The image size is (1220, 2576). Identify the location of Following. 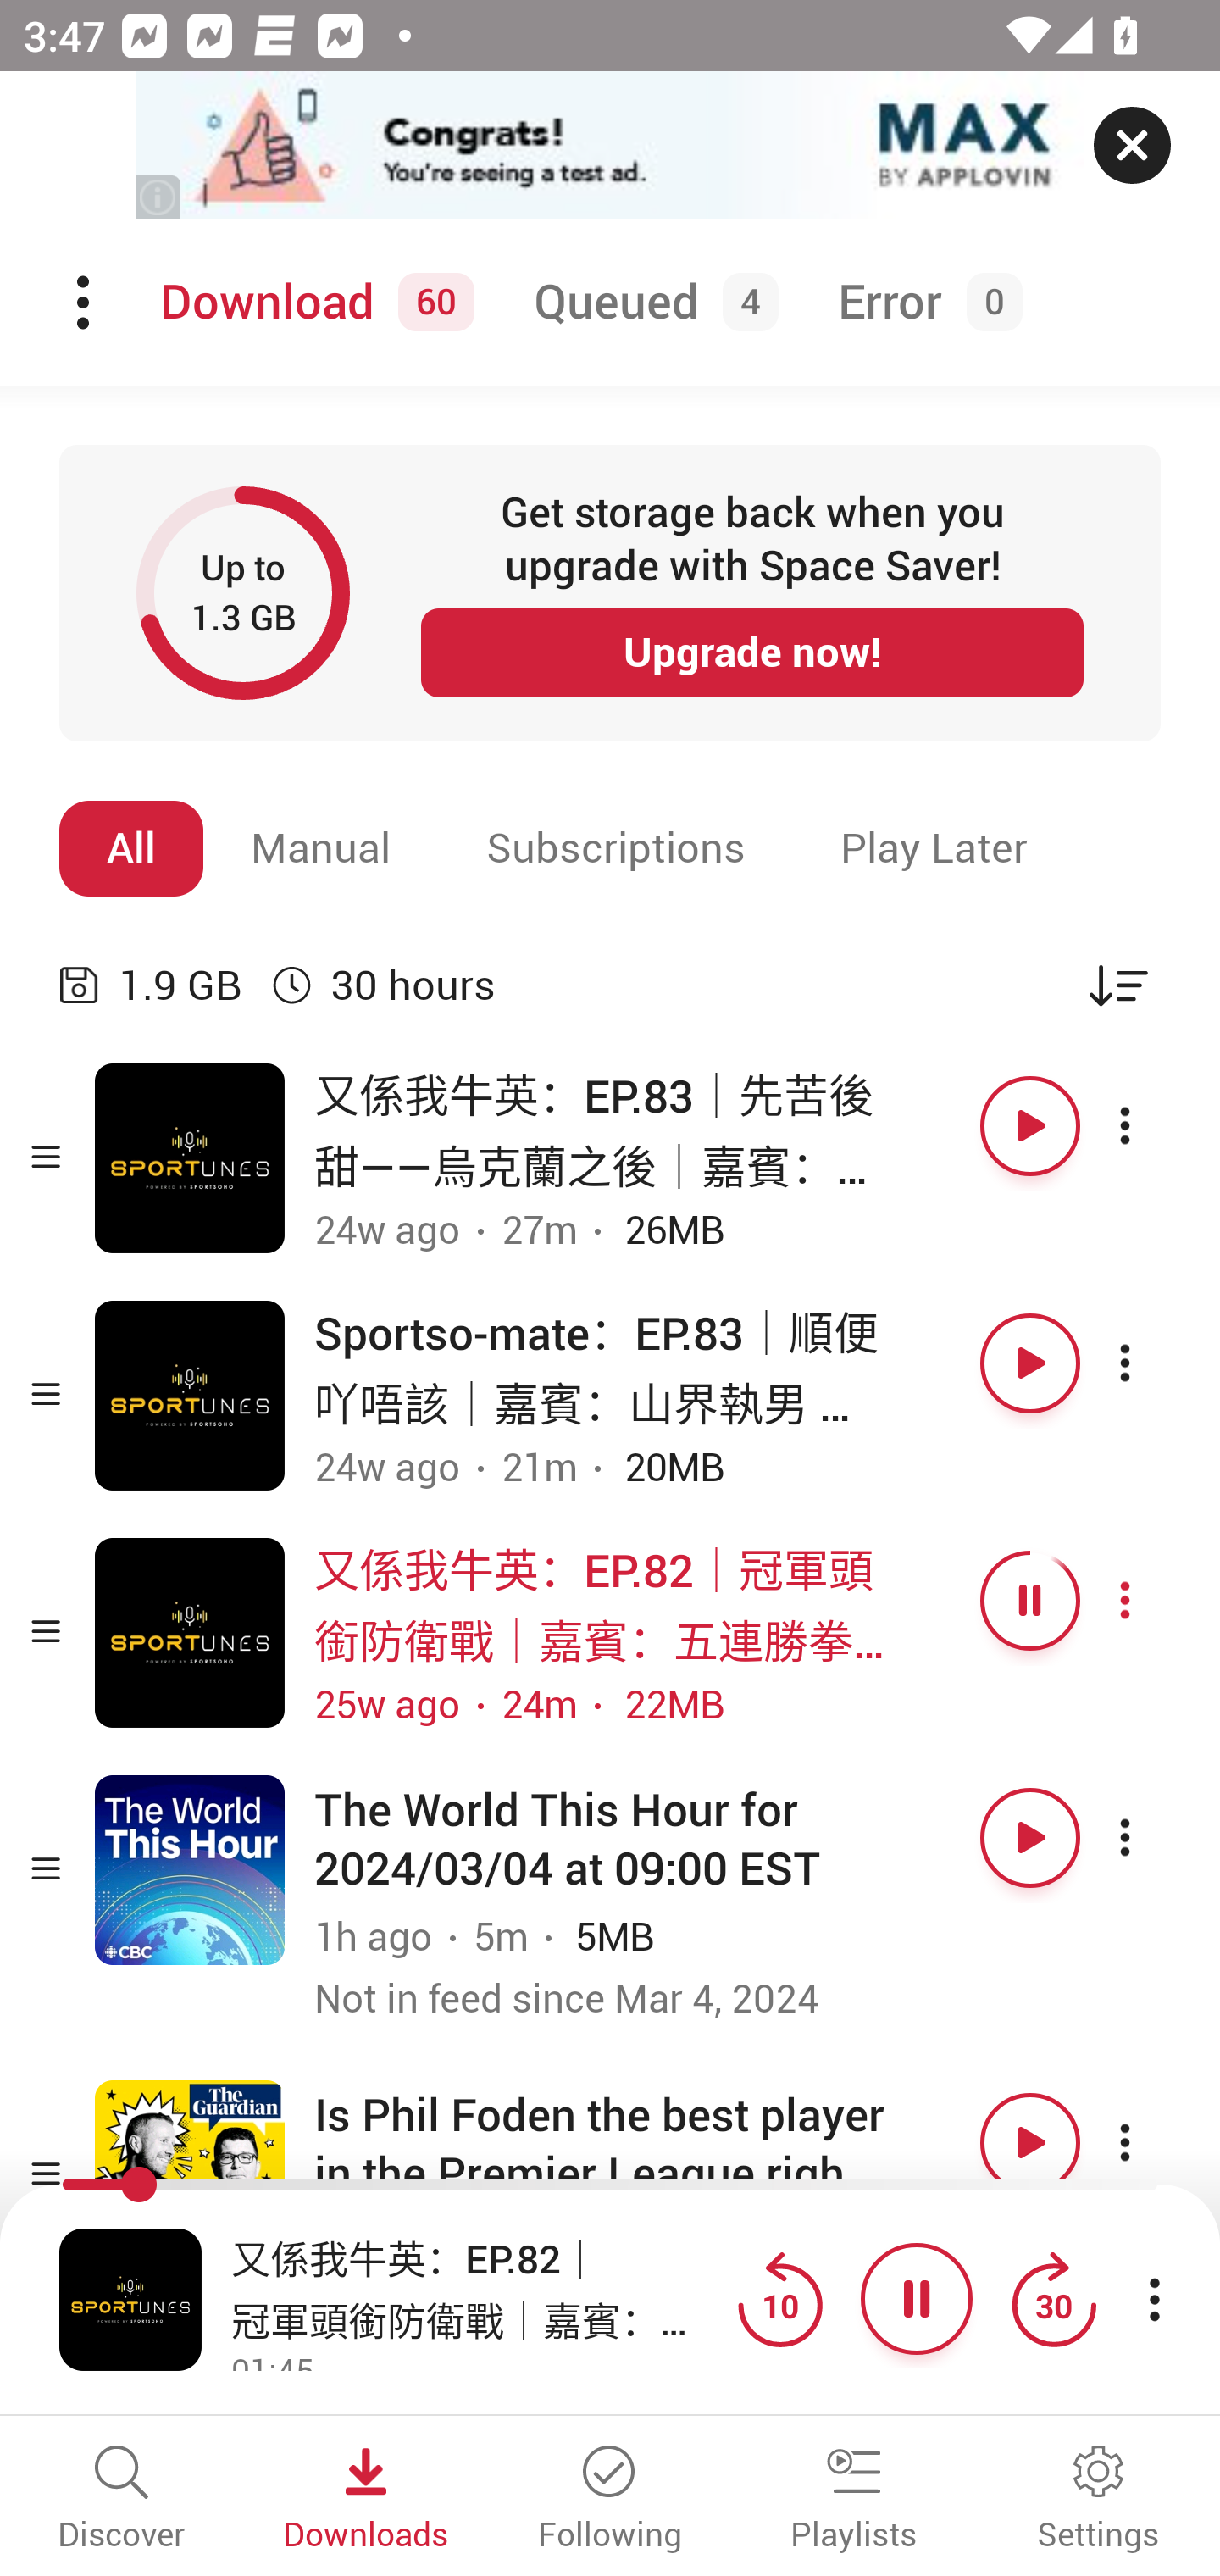
(610, 2500).